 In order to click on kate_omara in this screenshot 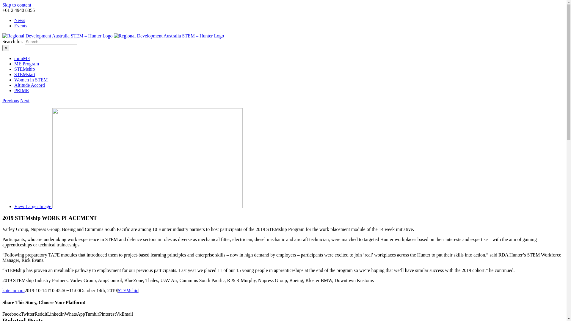, I will do `click(14, 291)`.